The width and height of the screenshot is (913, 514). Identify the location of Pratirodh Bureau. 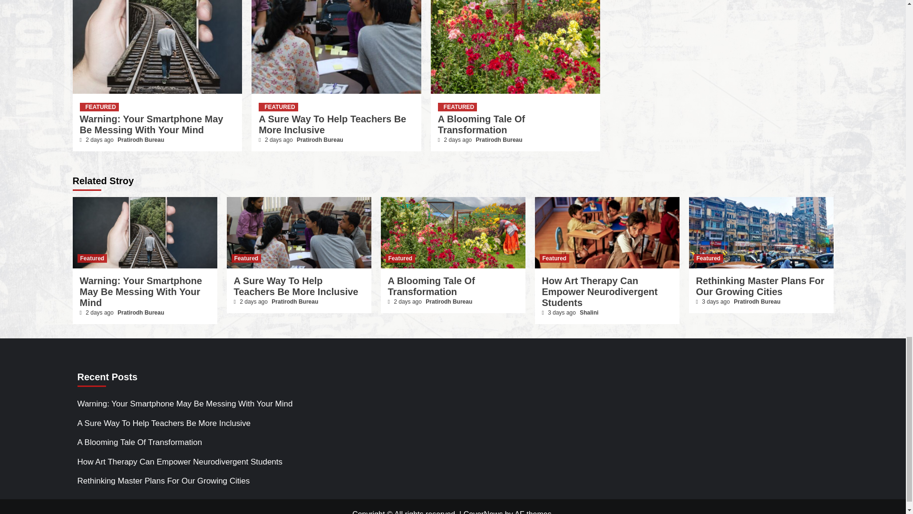
(320, 140).